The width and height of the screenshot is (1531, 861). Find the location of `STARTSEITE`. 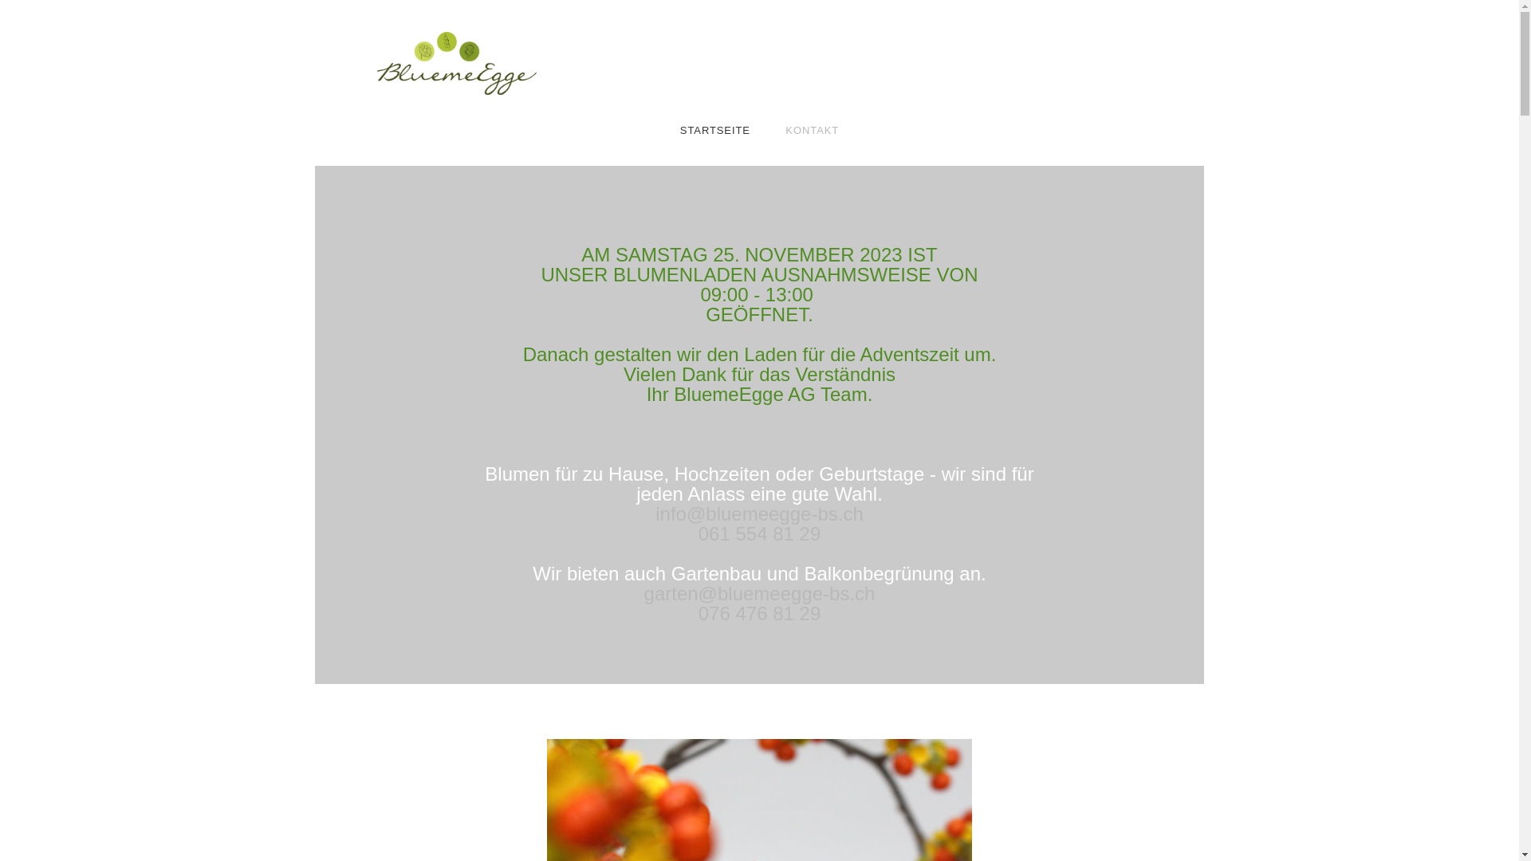

STARTSEITE is located at coordinates (715, 131).